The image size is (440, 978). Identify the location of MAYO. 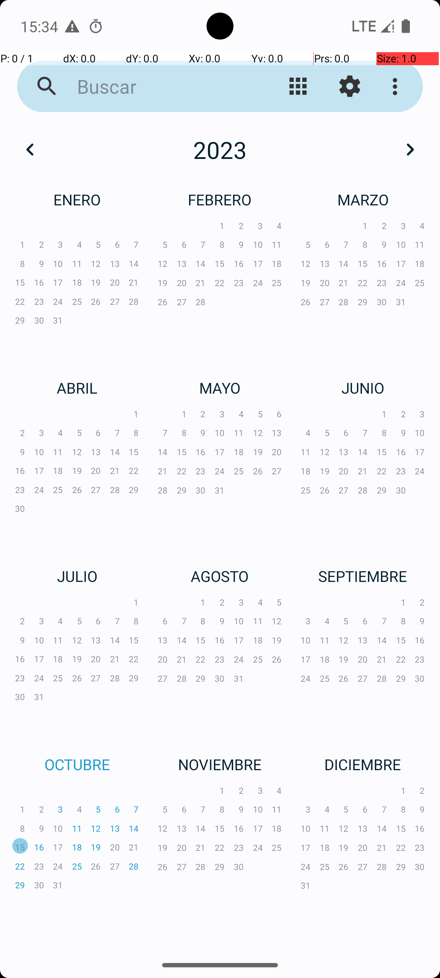
(220, 388).